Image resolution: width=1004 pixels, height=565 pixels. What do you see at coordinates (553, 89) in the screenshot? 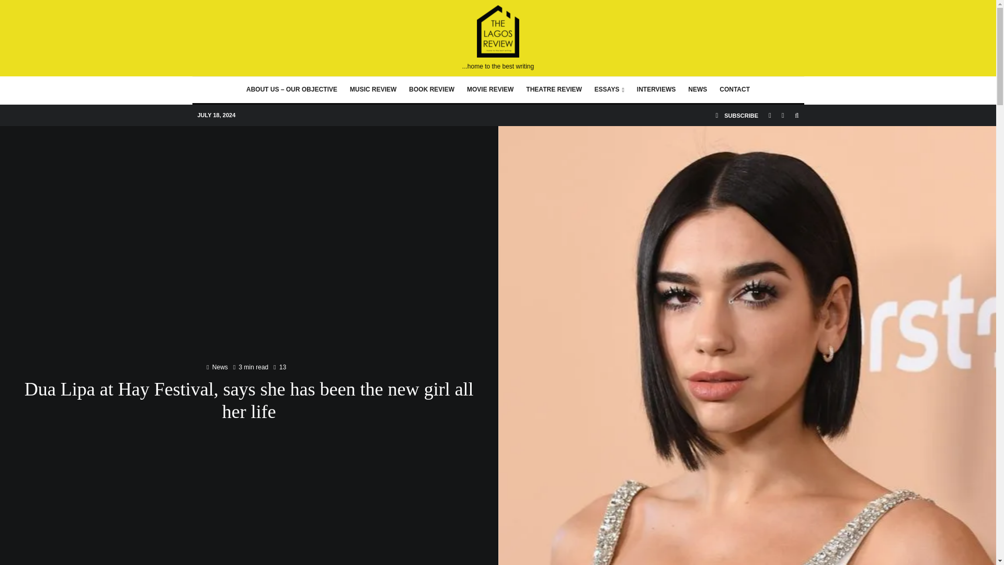
I see `THEATRE REVIEW` at bounding box center [553, 89].